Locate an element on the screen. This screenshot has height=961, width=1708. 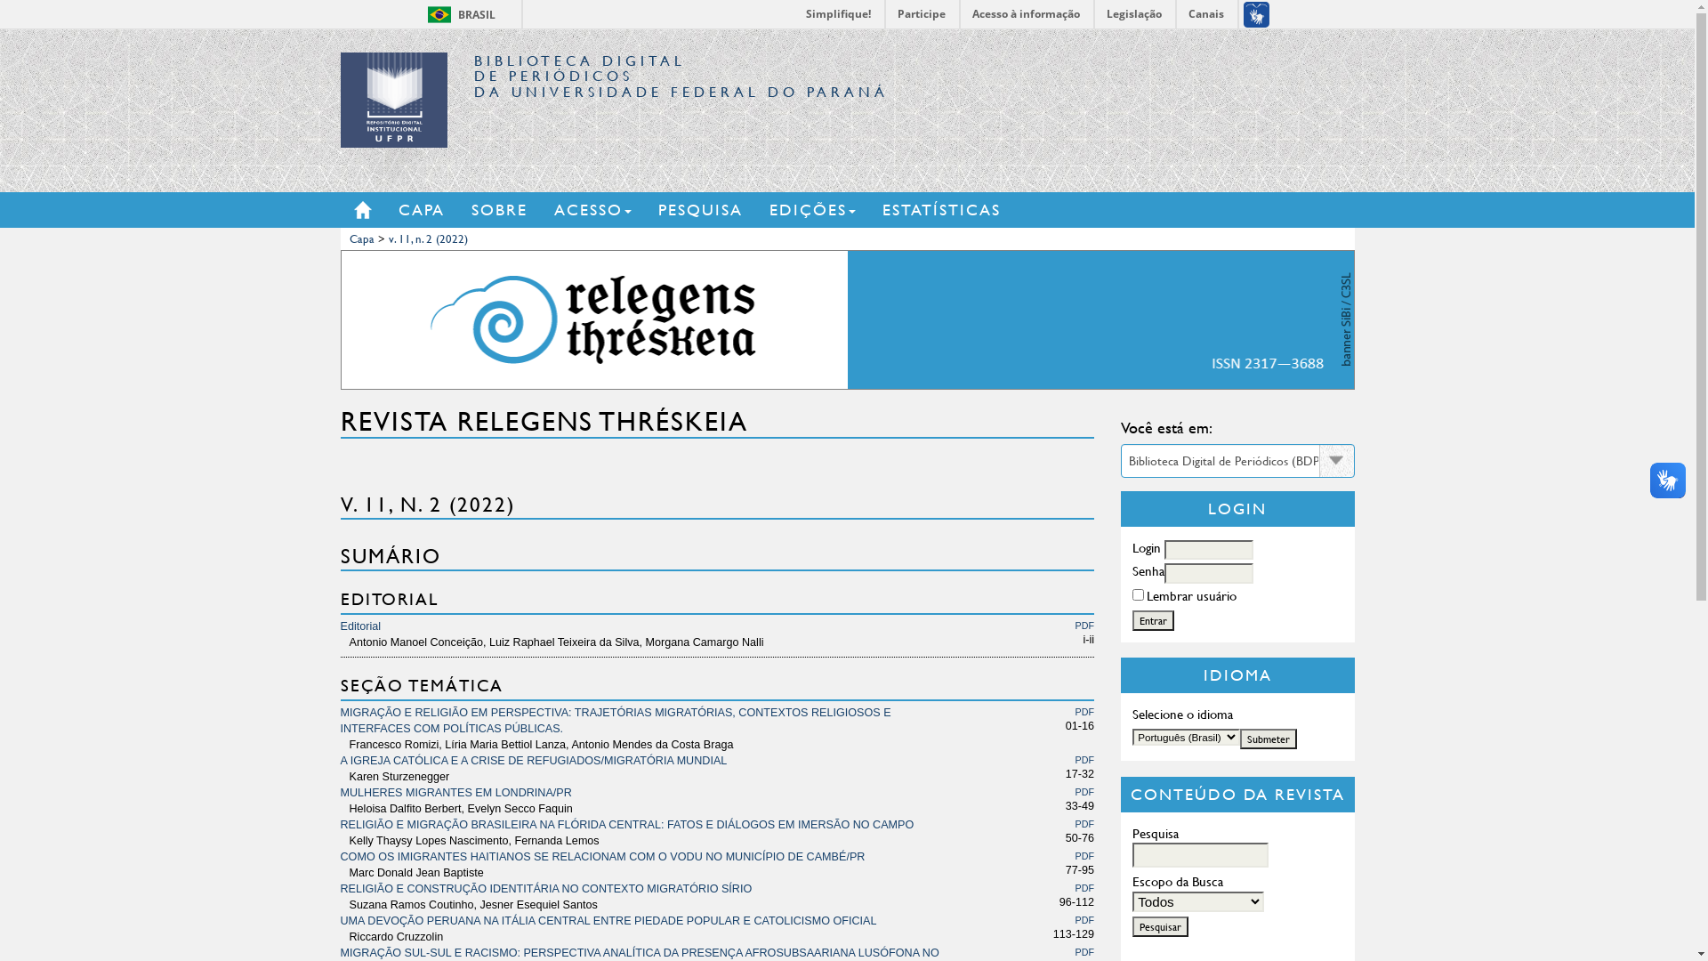
PDF is located at coordinates (1085, 792).